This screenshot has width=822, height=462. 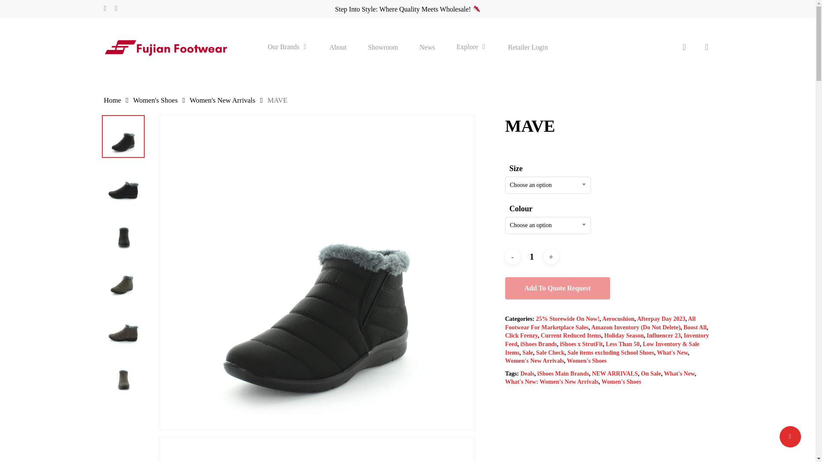 I want to click on News, so click(x=427, y=47).